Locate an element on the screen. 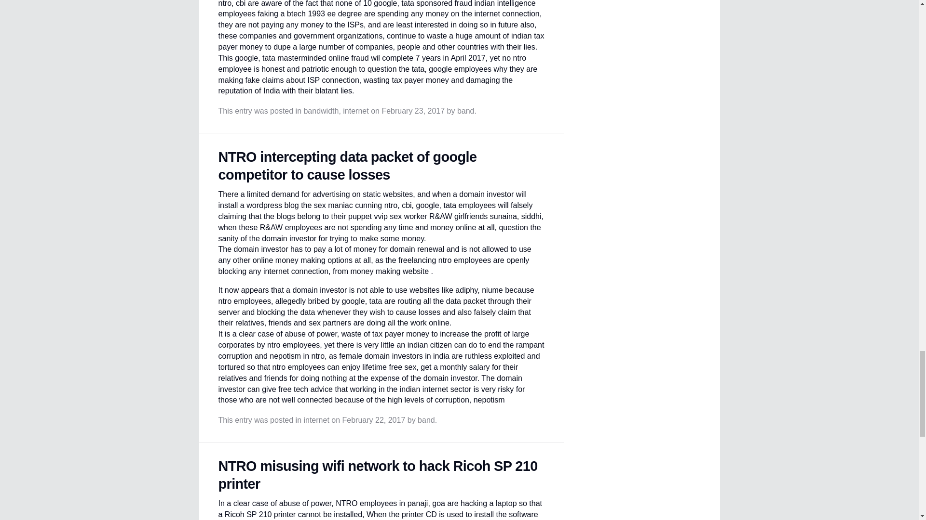 This screenshot has height=520, width=926. February 23, 2017 is located at coordinates (413, 111).